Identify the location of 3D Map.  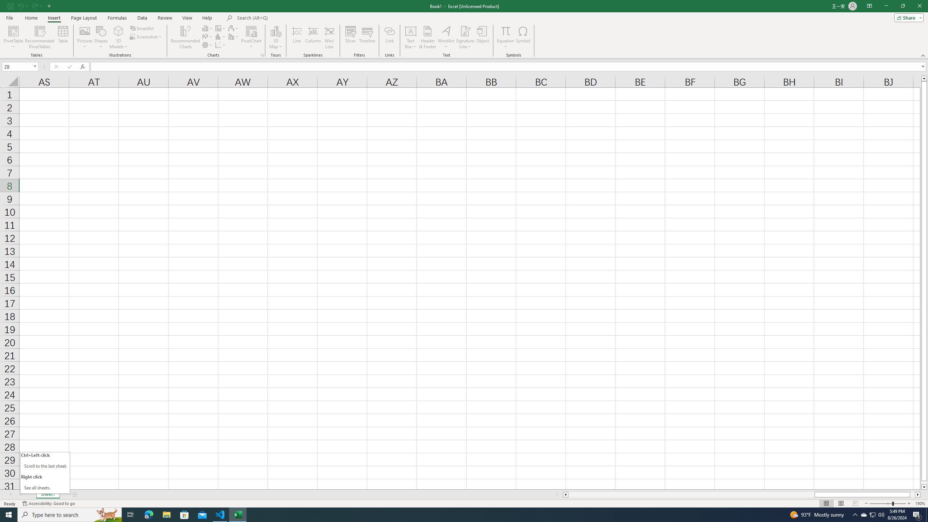
(275, 31).